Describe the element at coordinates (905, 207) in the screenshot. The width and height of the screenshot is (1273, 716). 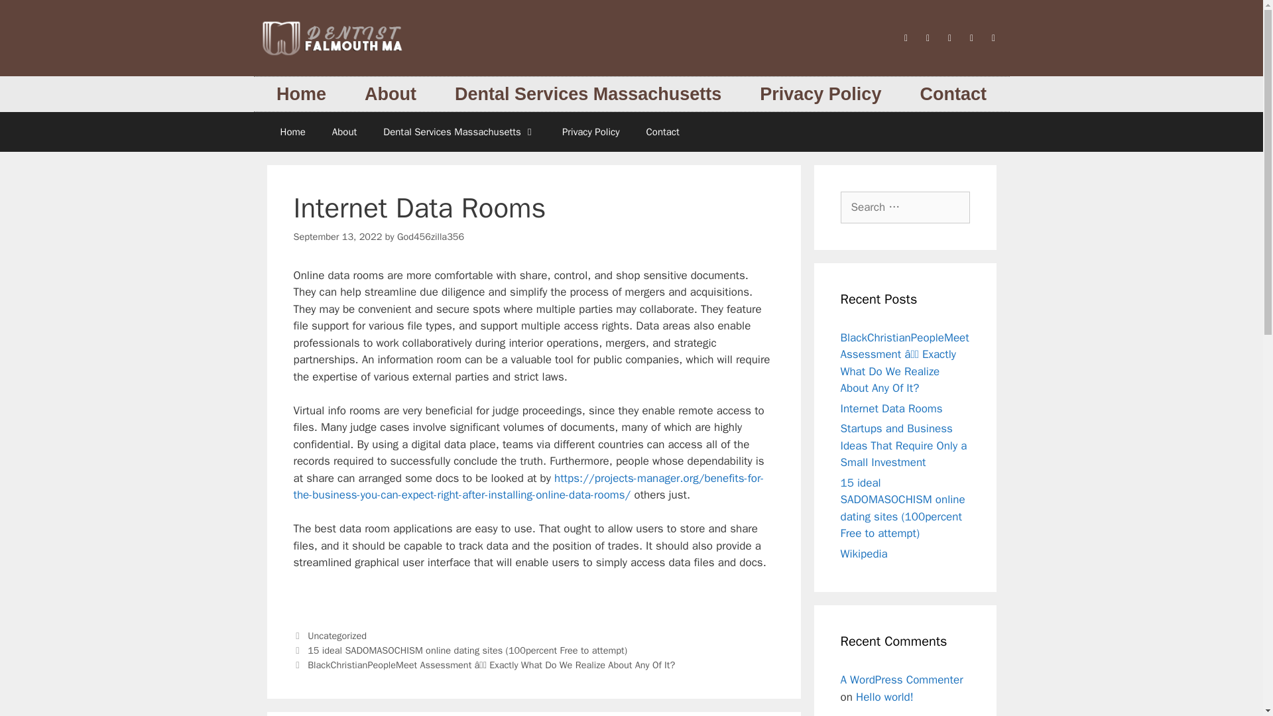
I see `Search for:` at that location.